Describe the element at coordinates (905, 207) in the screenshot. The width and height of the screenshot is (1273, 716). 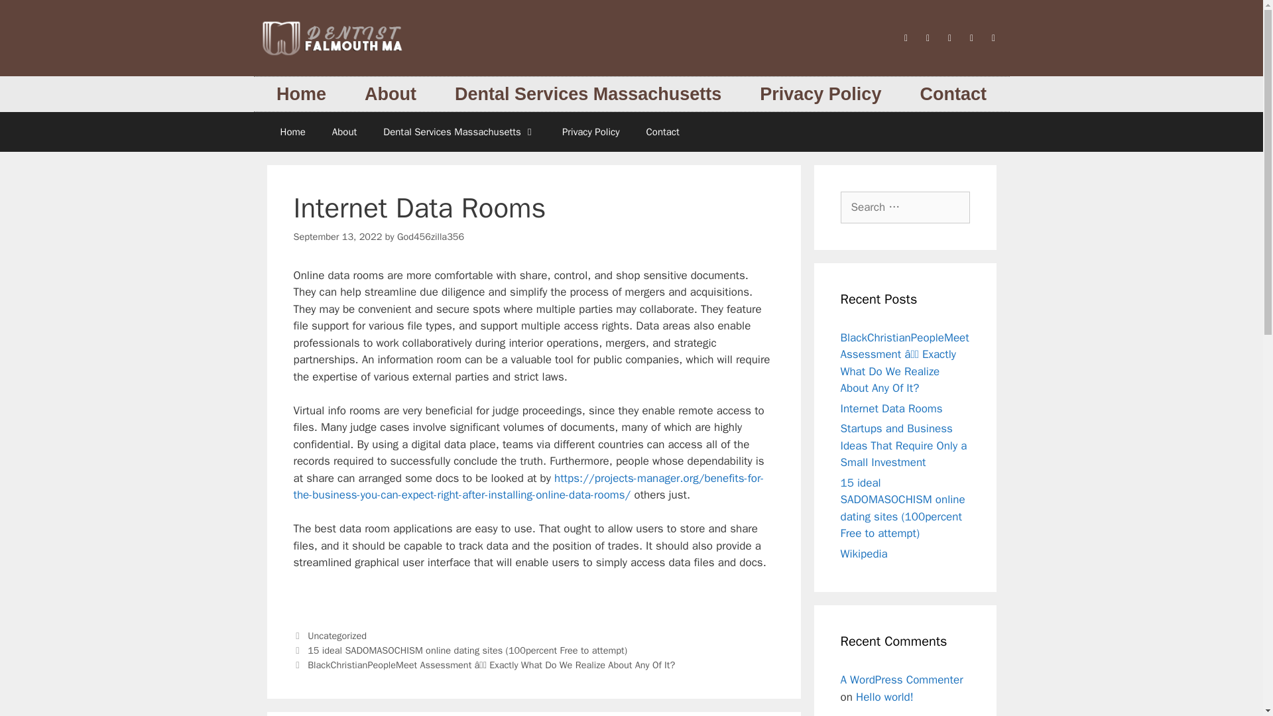
I see `Search for:` at that location.